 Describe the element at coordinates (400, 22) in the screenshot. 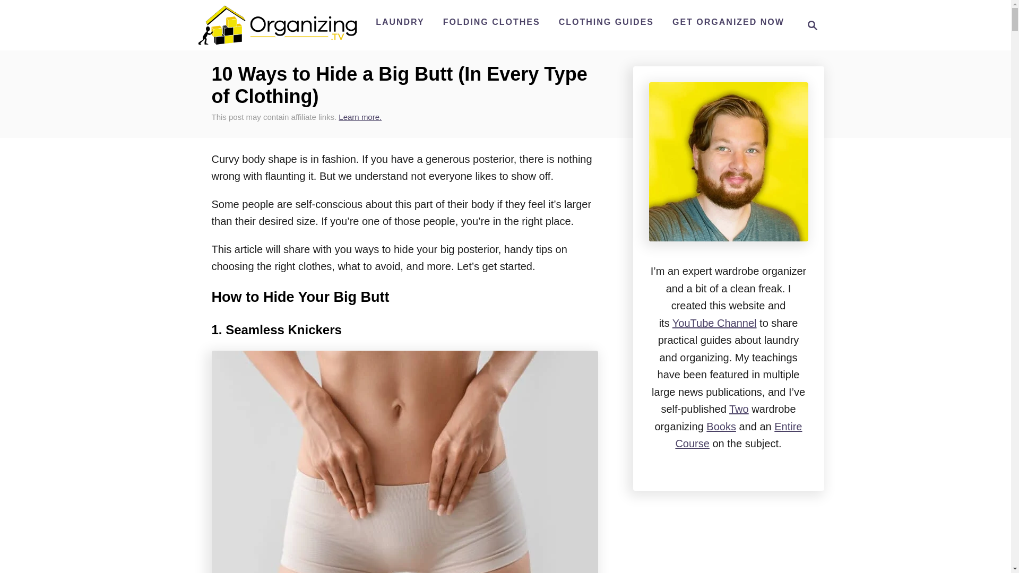

I see `Organizing.TV` at that location.